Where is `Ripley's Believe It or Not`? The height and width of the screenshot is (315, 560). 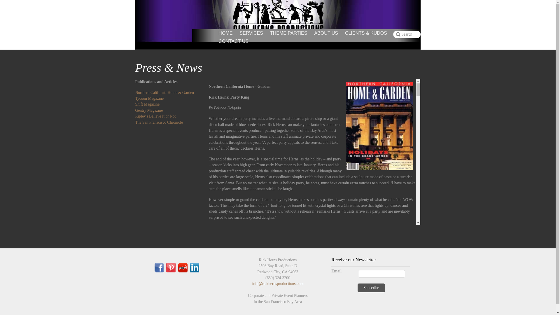 Ripley's Believe It or Not is located at coordinates (155, 116).